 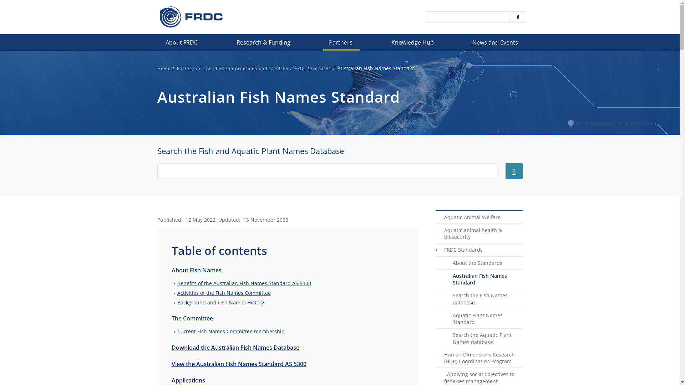 I want to click on Aquatic Plant Names Standard, so click(x=479, y=319).